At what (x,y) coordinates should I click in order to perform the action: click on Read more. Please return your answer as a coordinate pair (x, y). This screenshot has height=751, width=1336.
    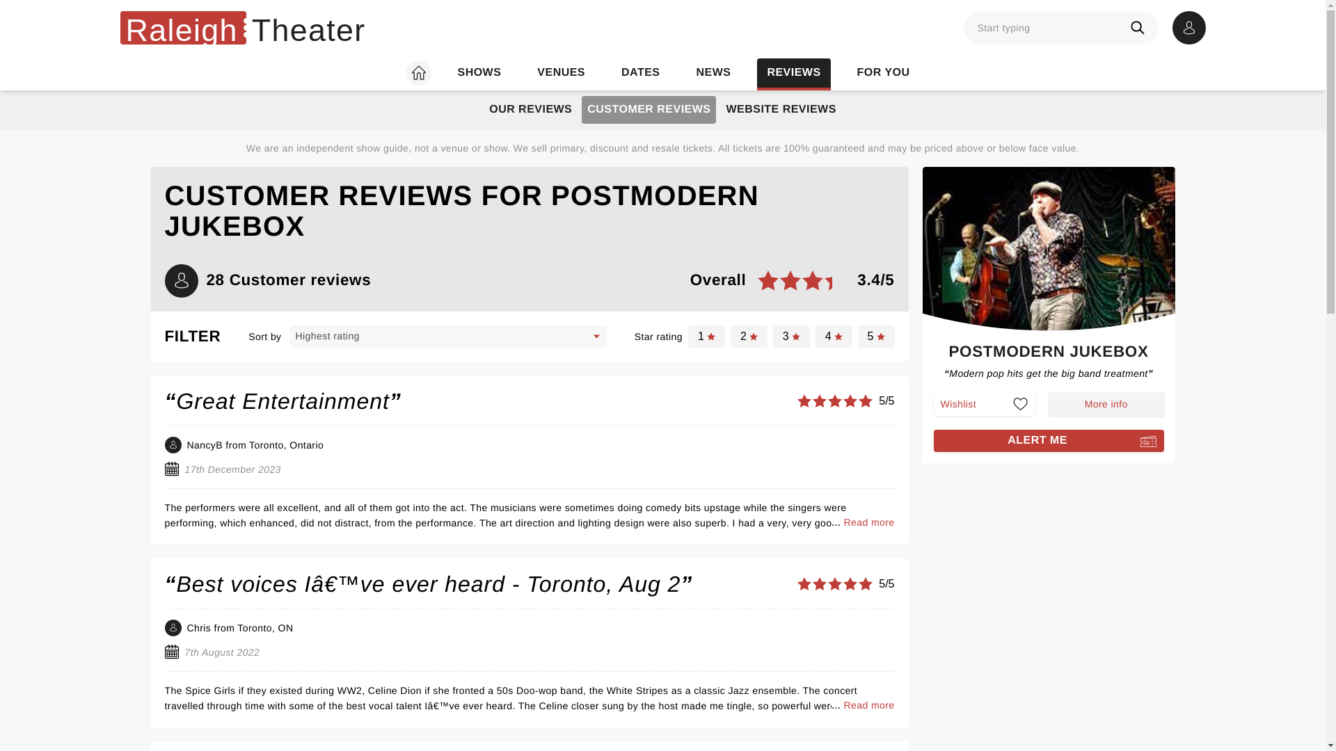
    Looking at the image, I should click on (1049, 441).